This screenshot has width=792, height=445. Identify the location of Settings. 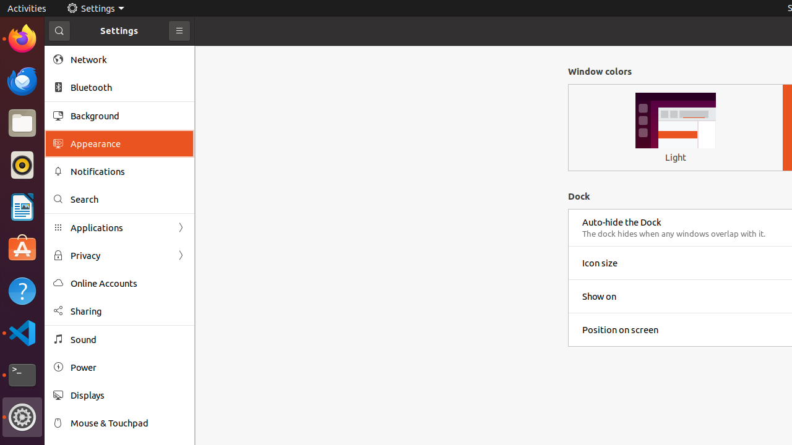
(95, 9).